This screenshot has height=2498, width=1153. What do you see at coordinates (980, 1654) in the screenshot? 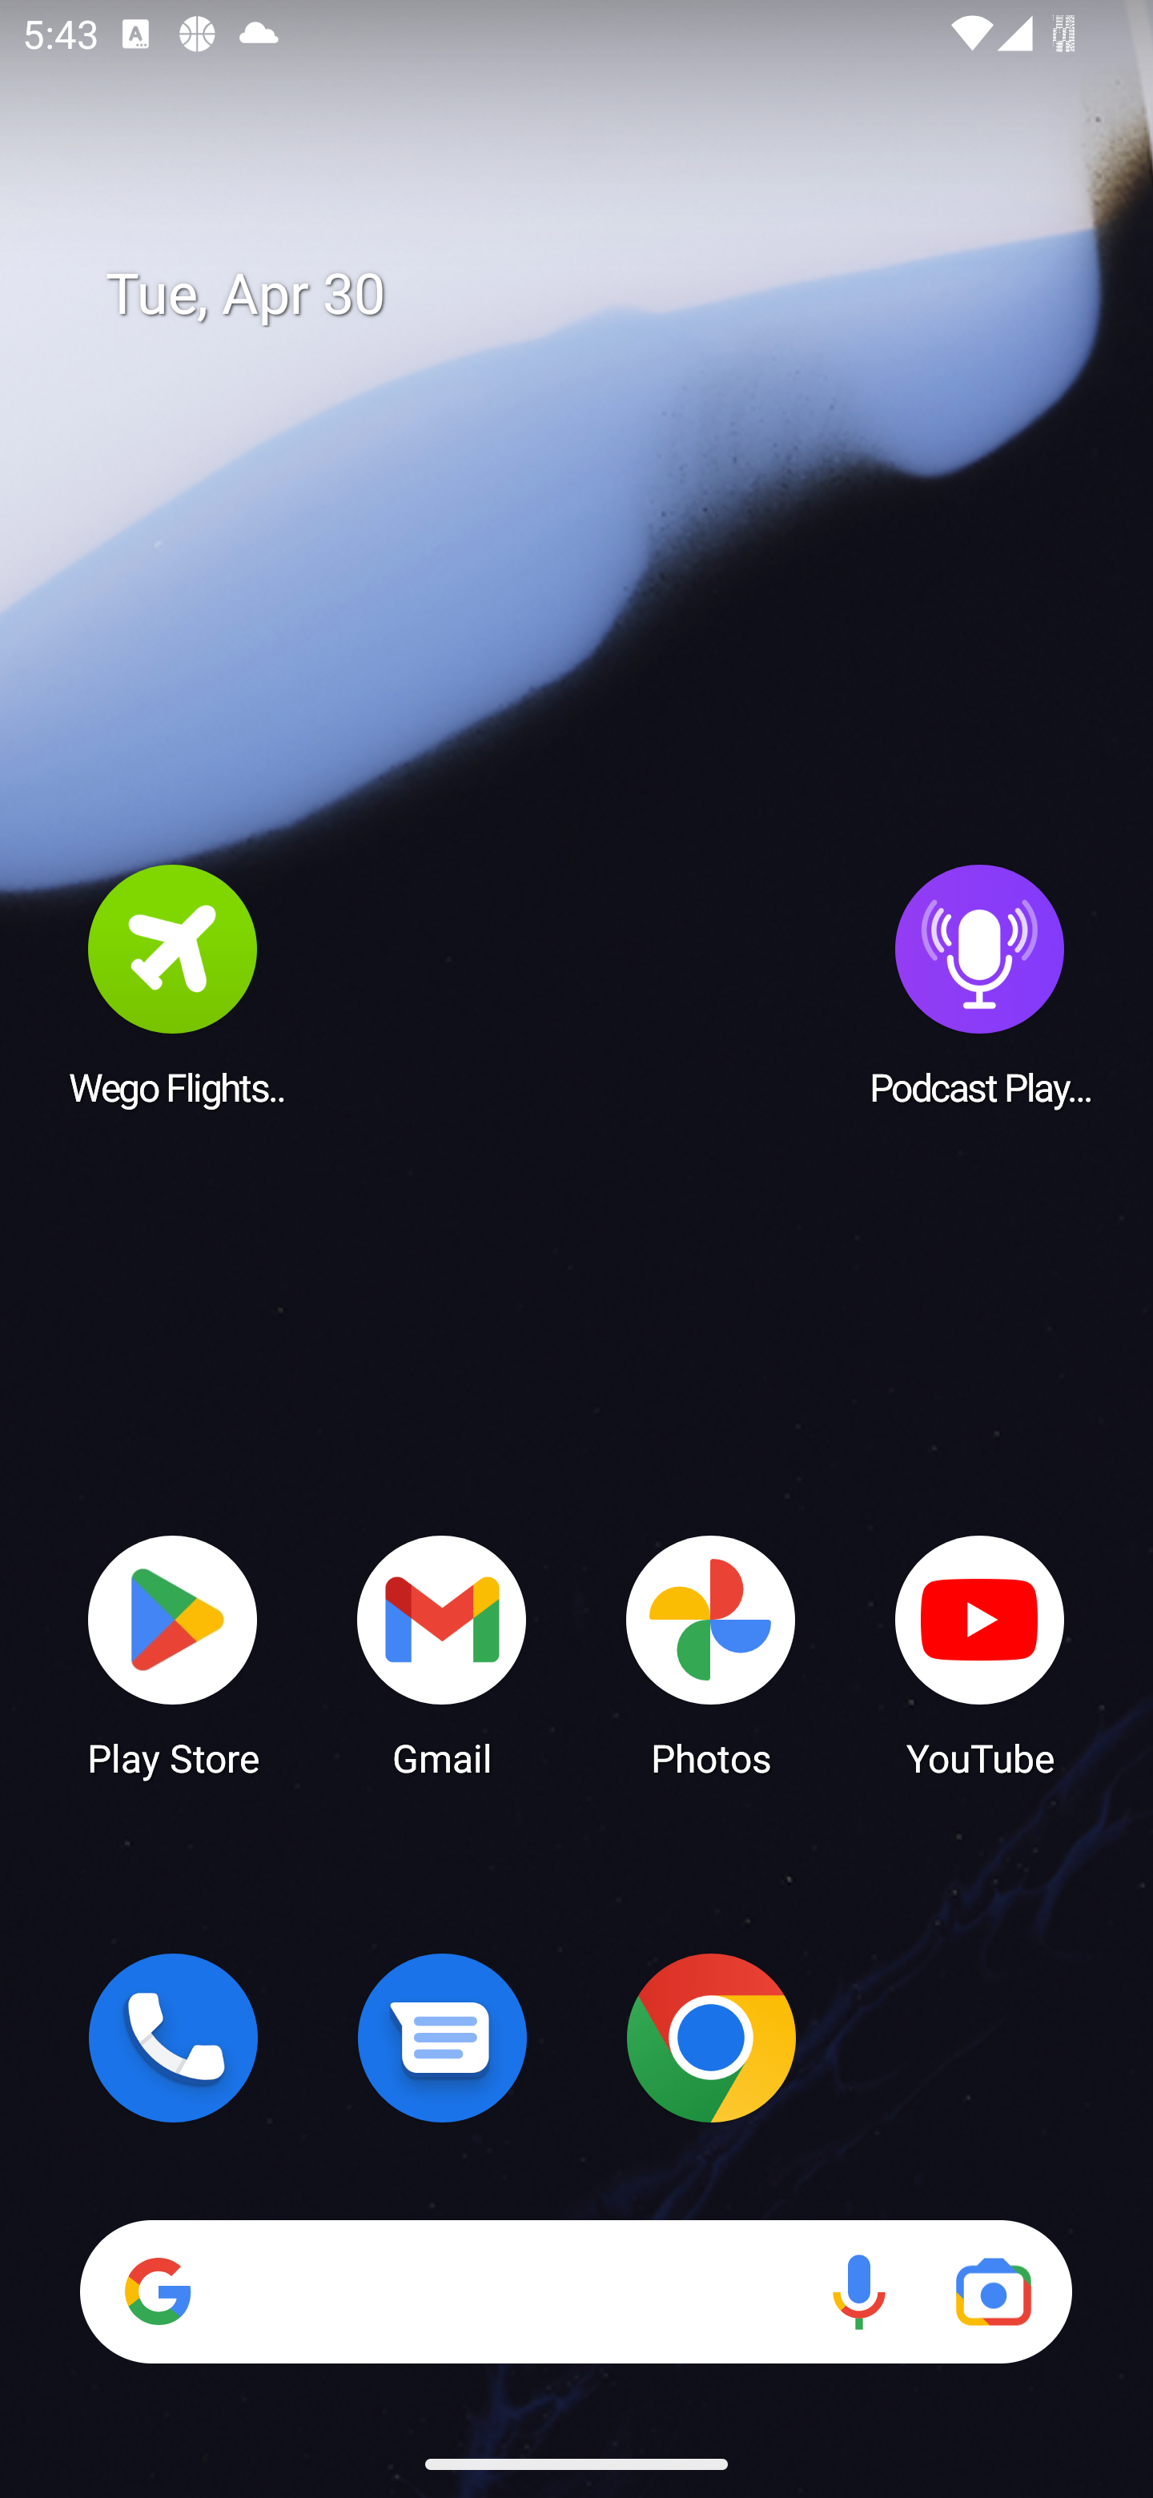
I see `YouTube` at bounding box center [980, 1654].